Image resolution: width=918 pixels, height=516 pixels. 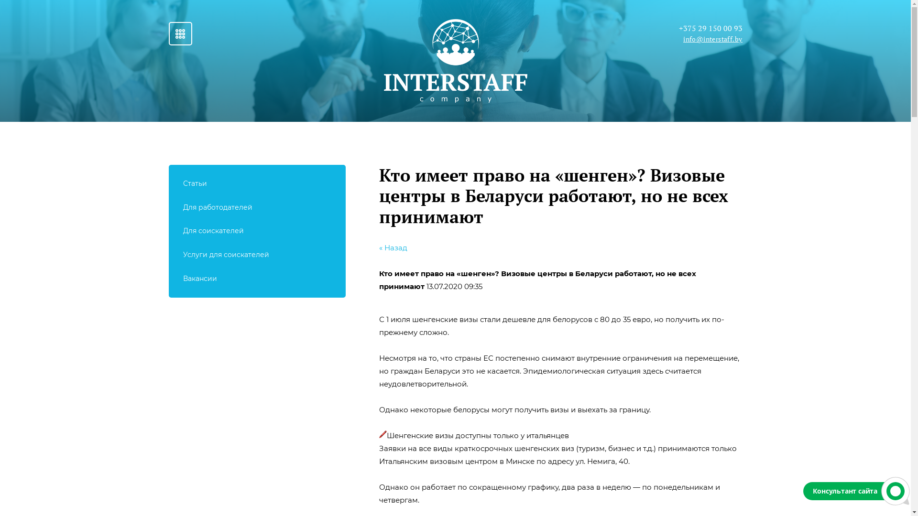 What do you see at coordinates (712, 39) in the screenshot?
I see `info@interstaff.by` at bounding box center [712, 39].